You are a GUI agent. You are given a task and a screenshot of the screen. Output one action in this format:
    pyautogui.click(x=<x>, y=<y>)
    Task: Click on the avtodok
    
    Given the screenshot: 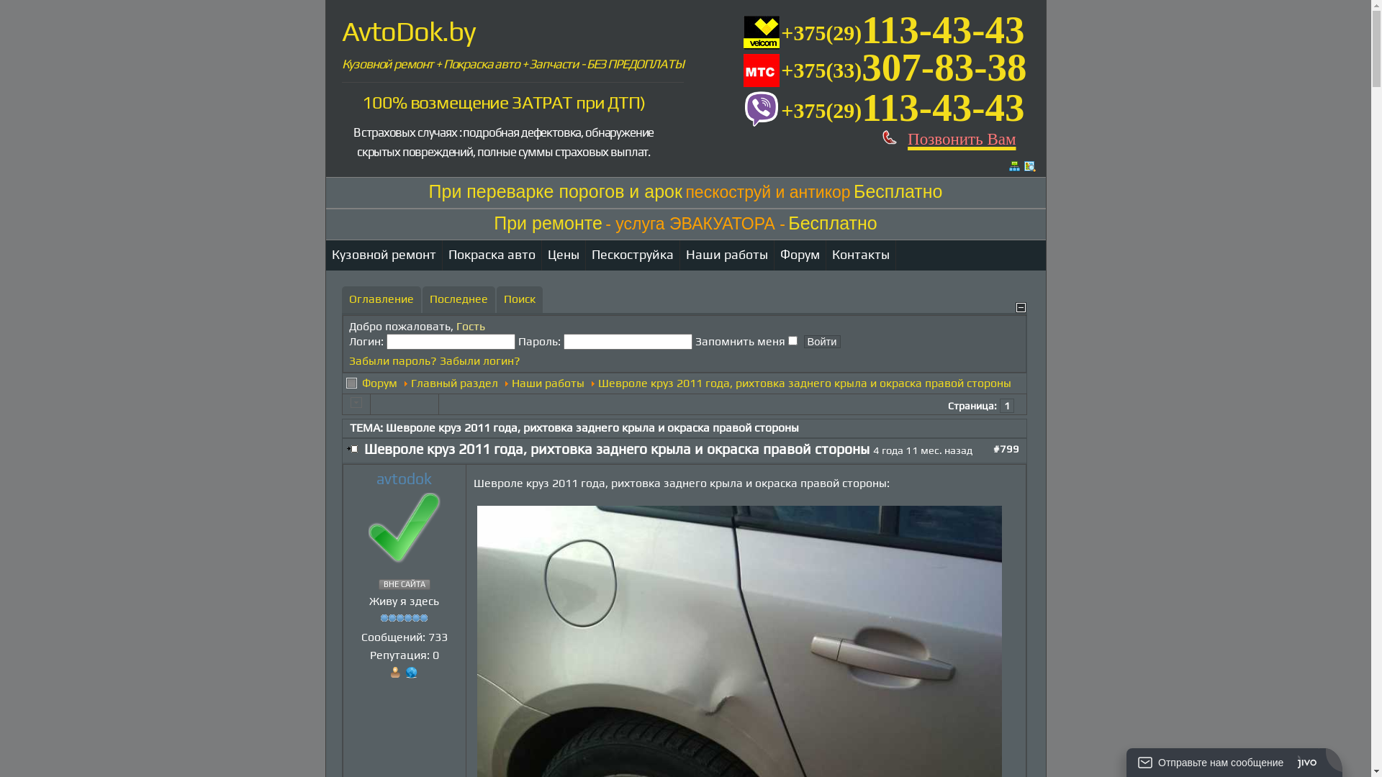 What is the action you would take?
    pyautogui.click(x=405, y=479)
    